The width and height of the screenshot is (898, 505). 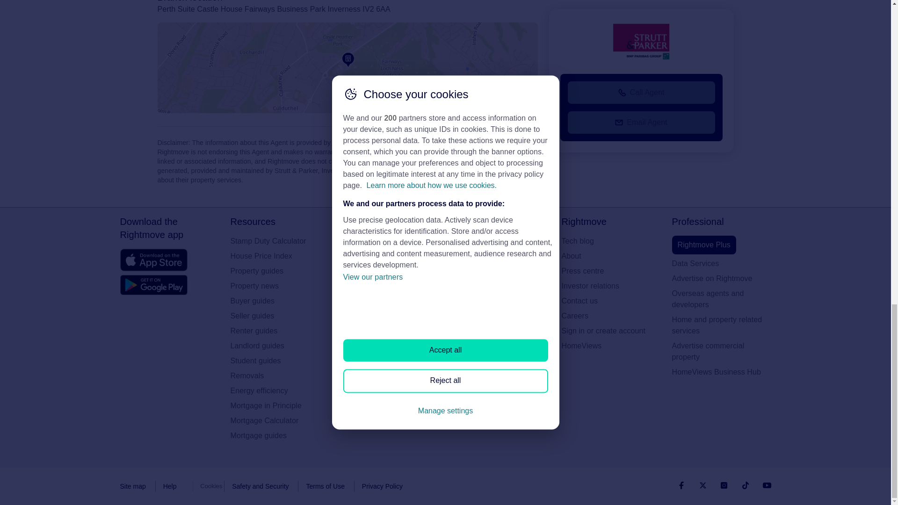 What do you see at coordinates (390, 316) in the screenshot?
I see `Search sold house prices` at bounding box center [390, 316].